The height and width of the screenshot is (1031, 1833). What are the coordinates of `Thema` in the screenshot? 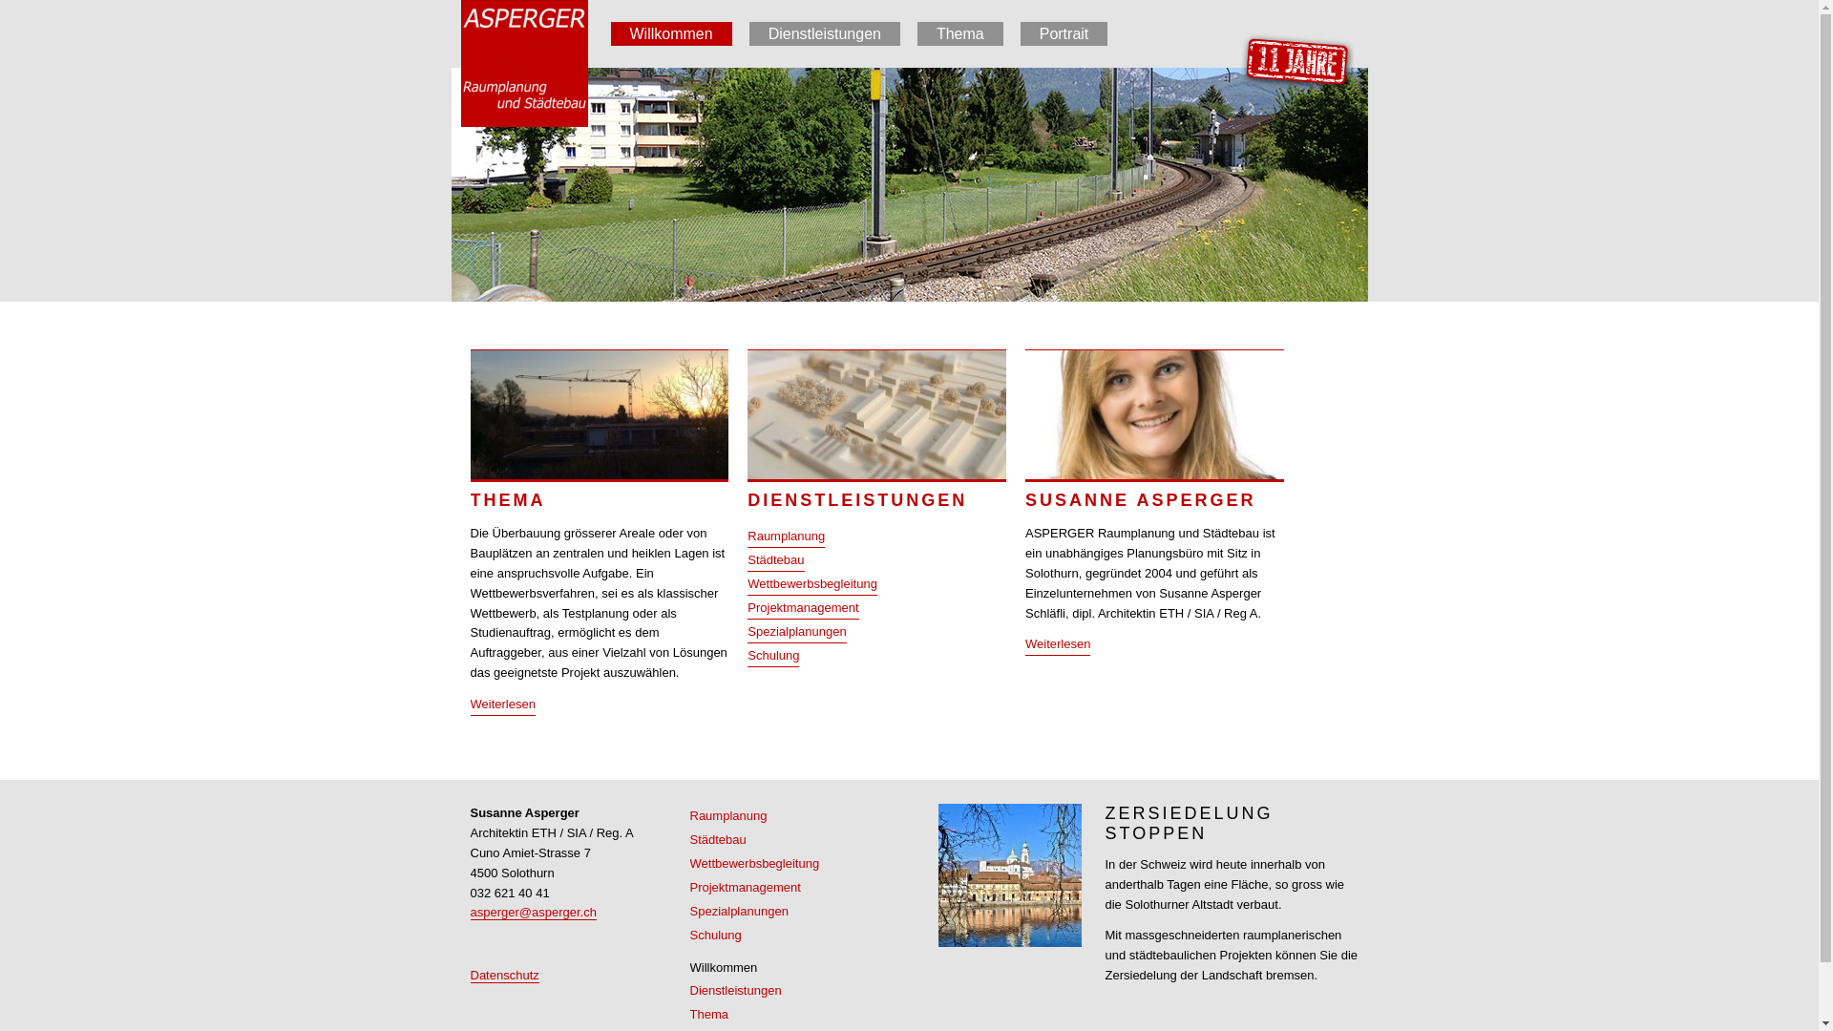 It's located at (708, 1014).